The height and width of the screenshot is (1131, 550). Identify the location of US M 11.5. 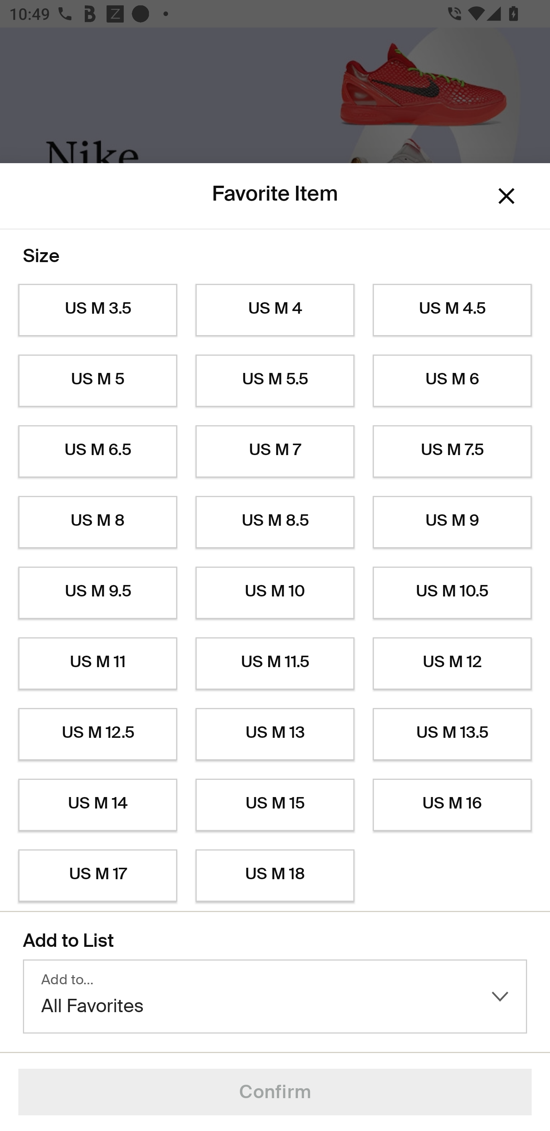
(275, 663).